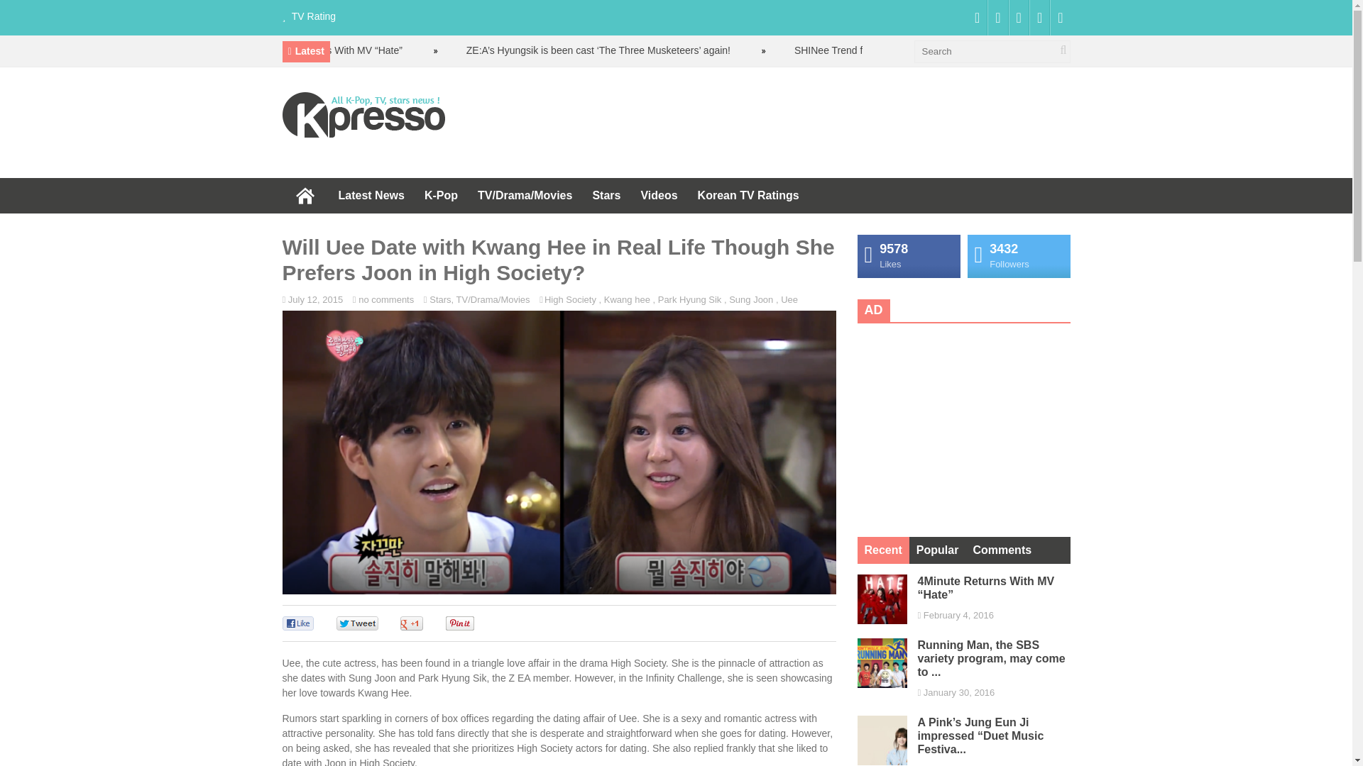 This screenshot has width=1363, height=766. Describe the element at coordinates (305, 196) in the screenshot. I see `Home` at that location.